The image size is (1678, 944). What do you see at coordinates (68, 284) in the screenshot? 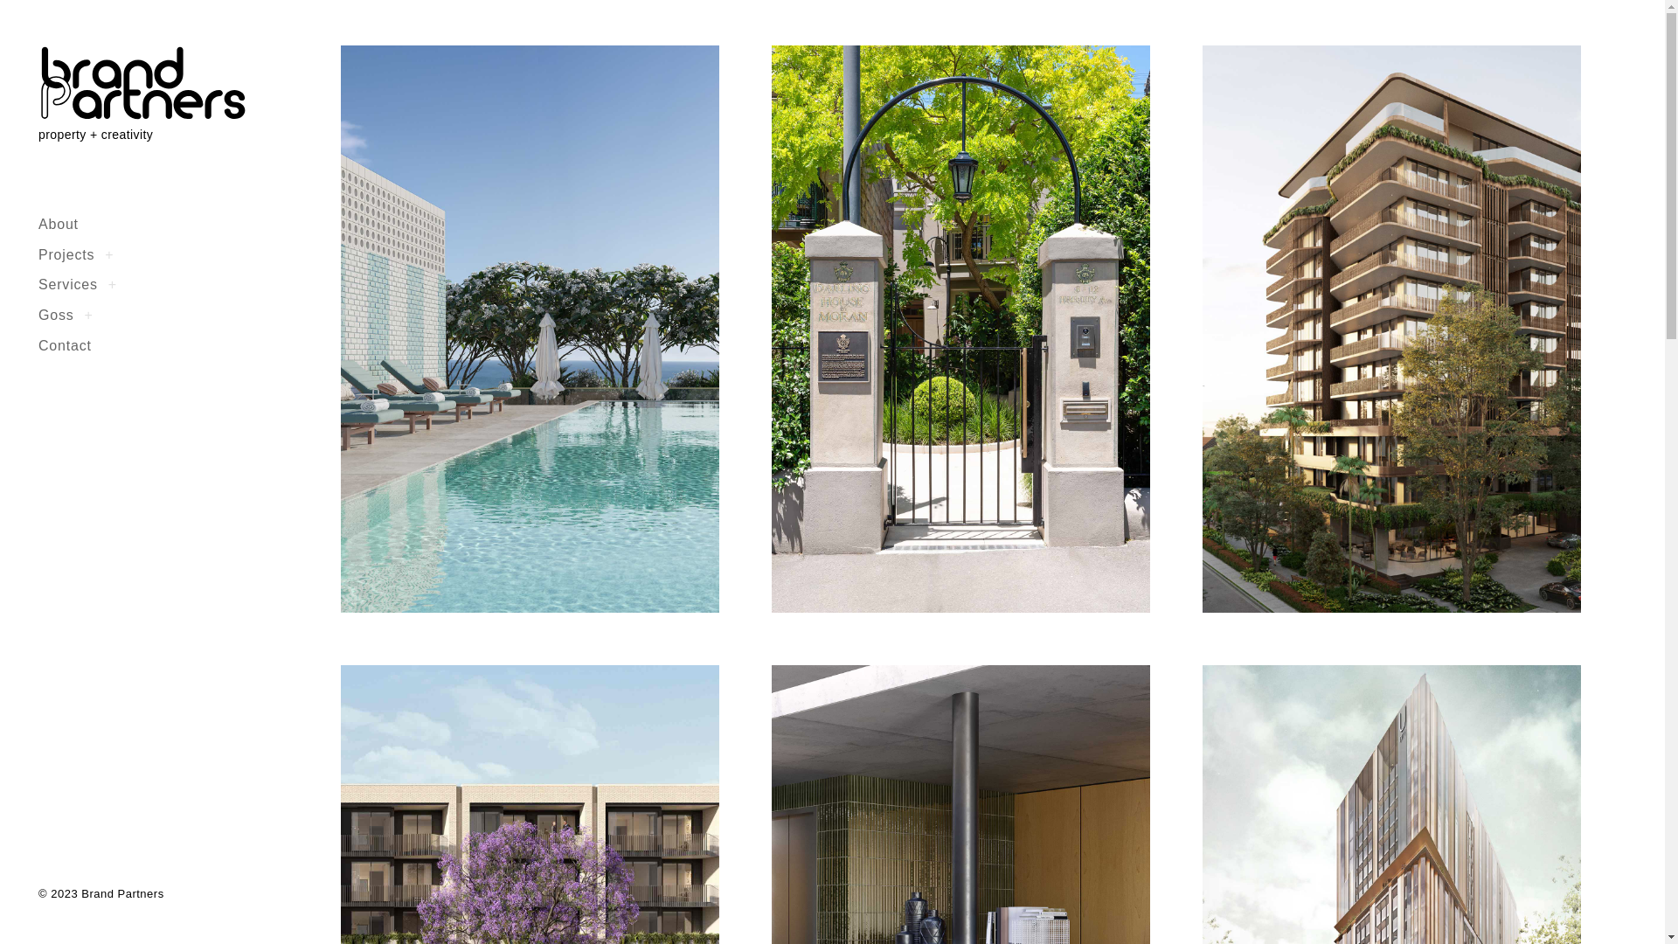
I see `Services` at bounding box center [68, 284].